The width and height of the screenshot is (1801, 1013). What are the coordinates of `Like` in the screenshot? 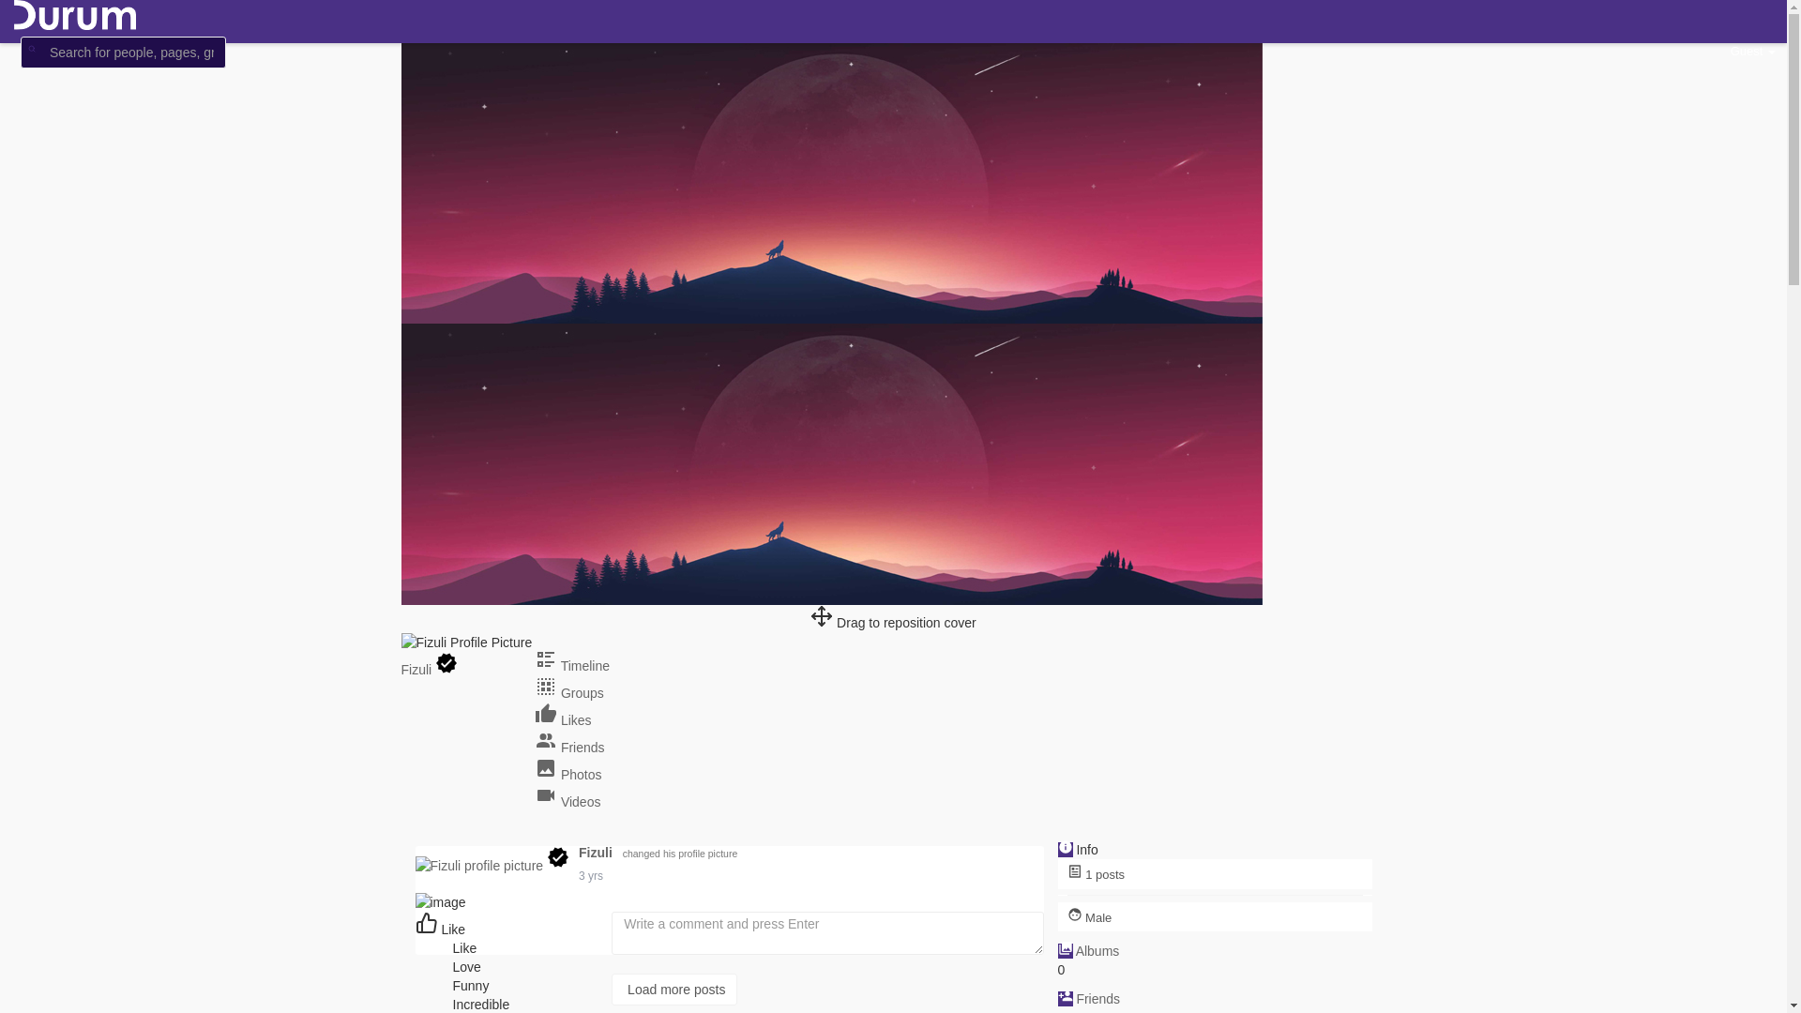 It's located at (440, 930).